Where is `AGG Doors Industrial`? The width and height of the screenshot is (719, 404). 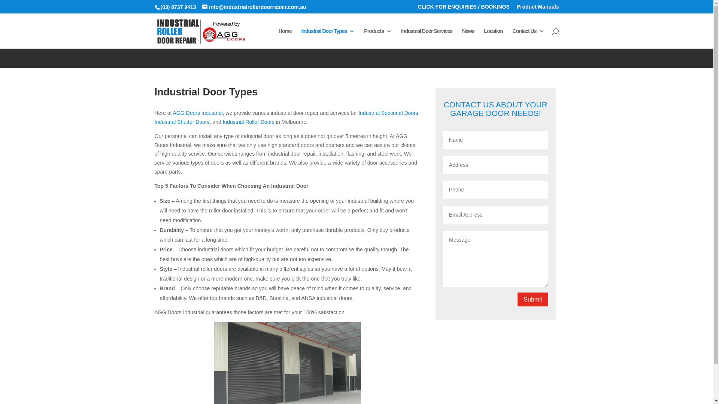 AGG Doors Industrial is located at coordinates (198, 113).